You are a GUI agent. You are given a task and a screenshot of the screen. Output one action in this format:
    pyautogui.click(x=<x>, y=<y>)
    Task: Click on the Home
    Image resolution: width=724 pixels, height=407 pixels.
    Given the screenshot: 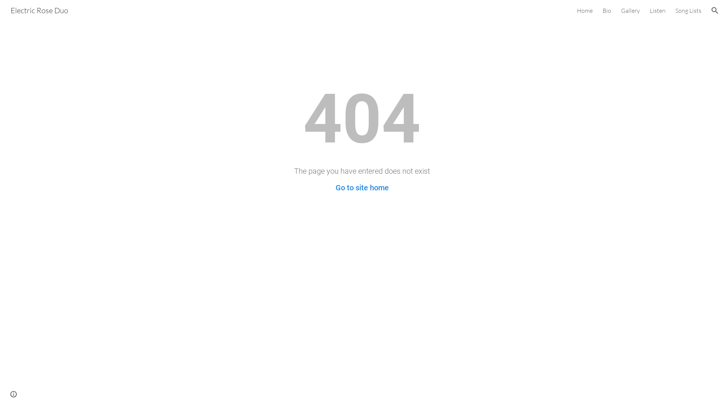 What is the action you would take?
    pyautogui.click(x=585, y=11)
    